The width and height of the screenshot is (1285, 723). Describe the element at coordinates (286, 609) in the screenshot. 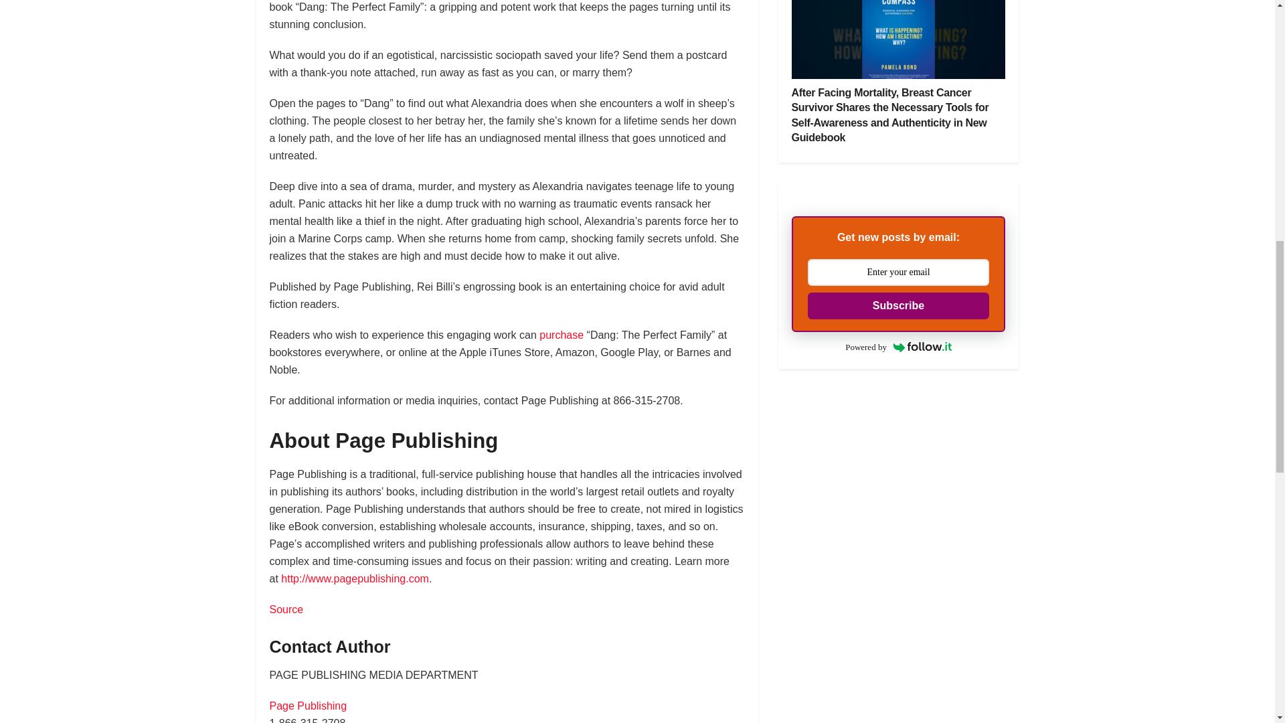

I see `Source` at that location.